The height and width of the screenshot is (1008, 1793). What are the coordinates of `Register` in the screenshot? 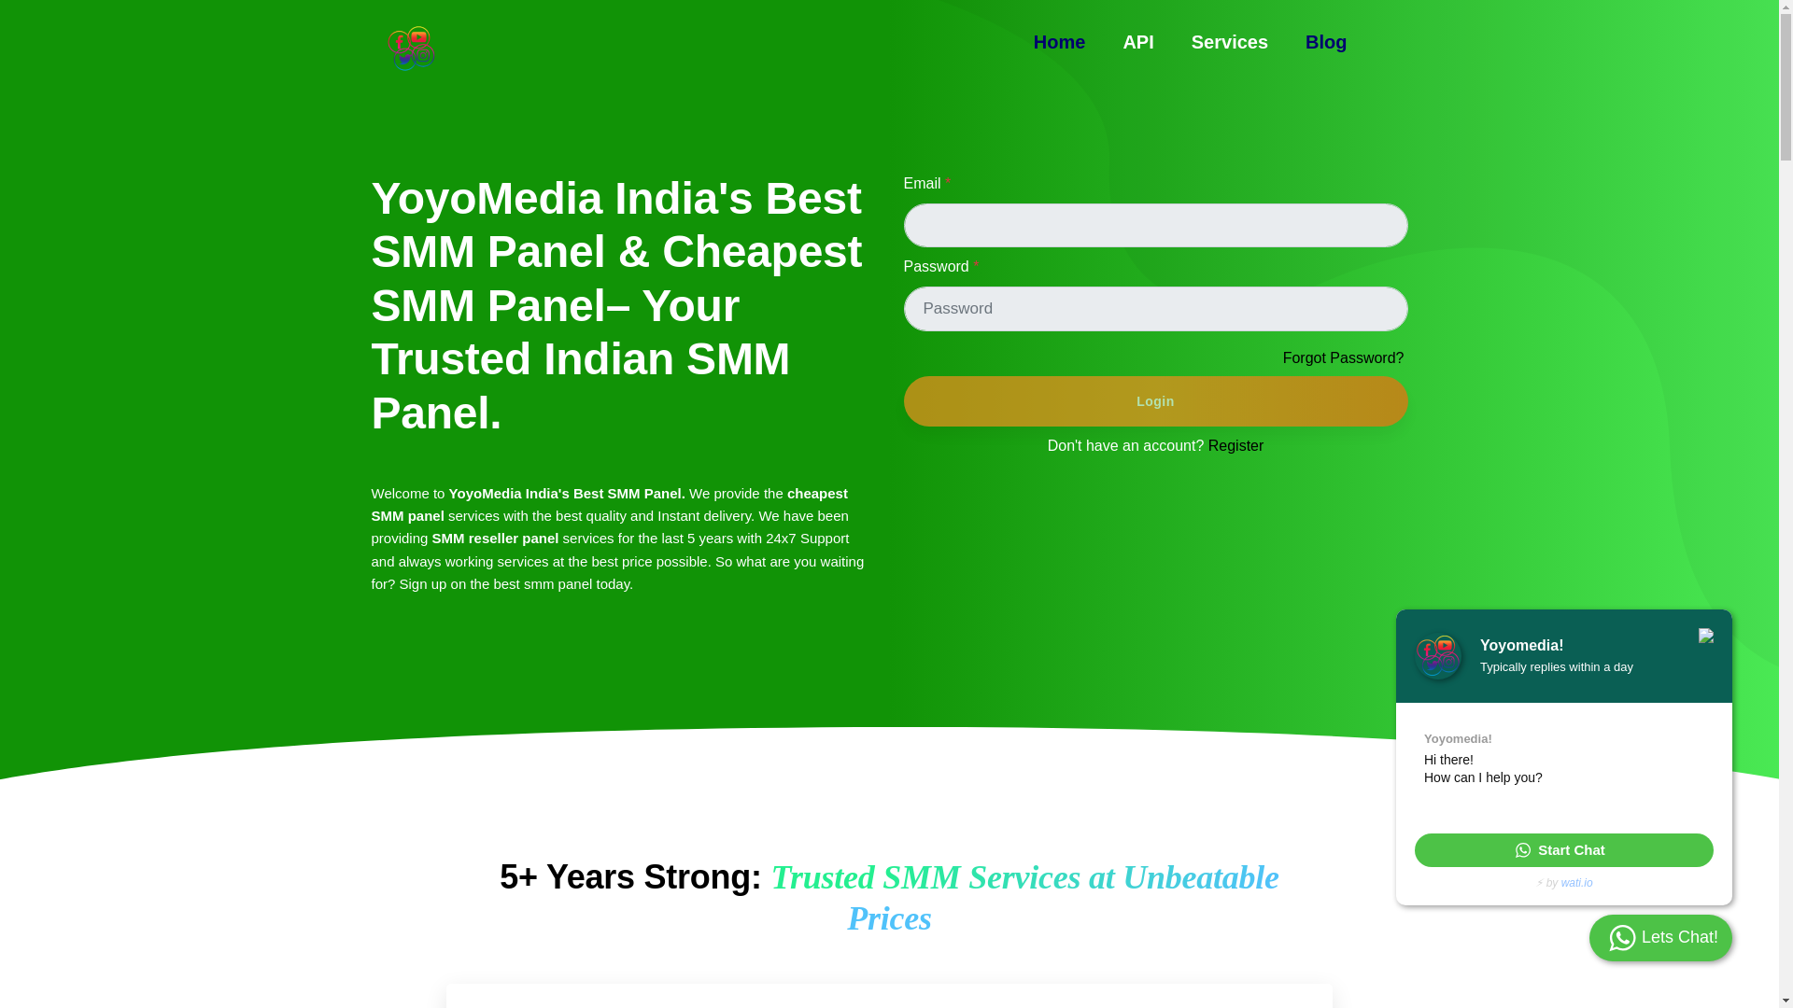 It's located at (1236, 445).